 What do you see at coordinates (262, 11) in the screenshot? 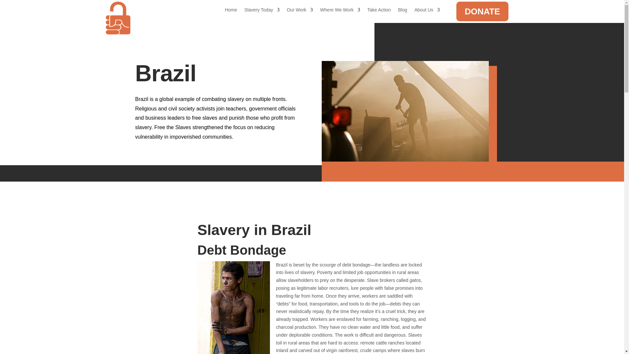
I see `Slavery Today` at bounding box center [262, 11].